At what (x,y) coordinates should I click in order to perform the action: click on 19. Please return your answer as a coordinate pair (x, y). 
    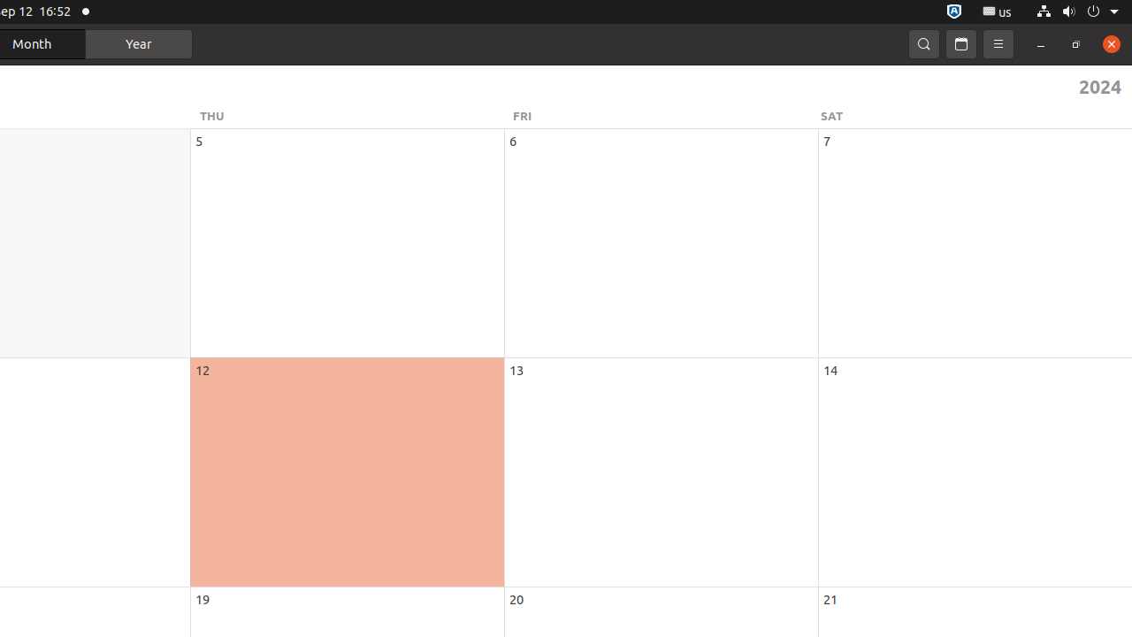
    Looking at the image, I should click on (203, 600).